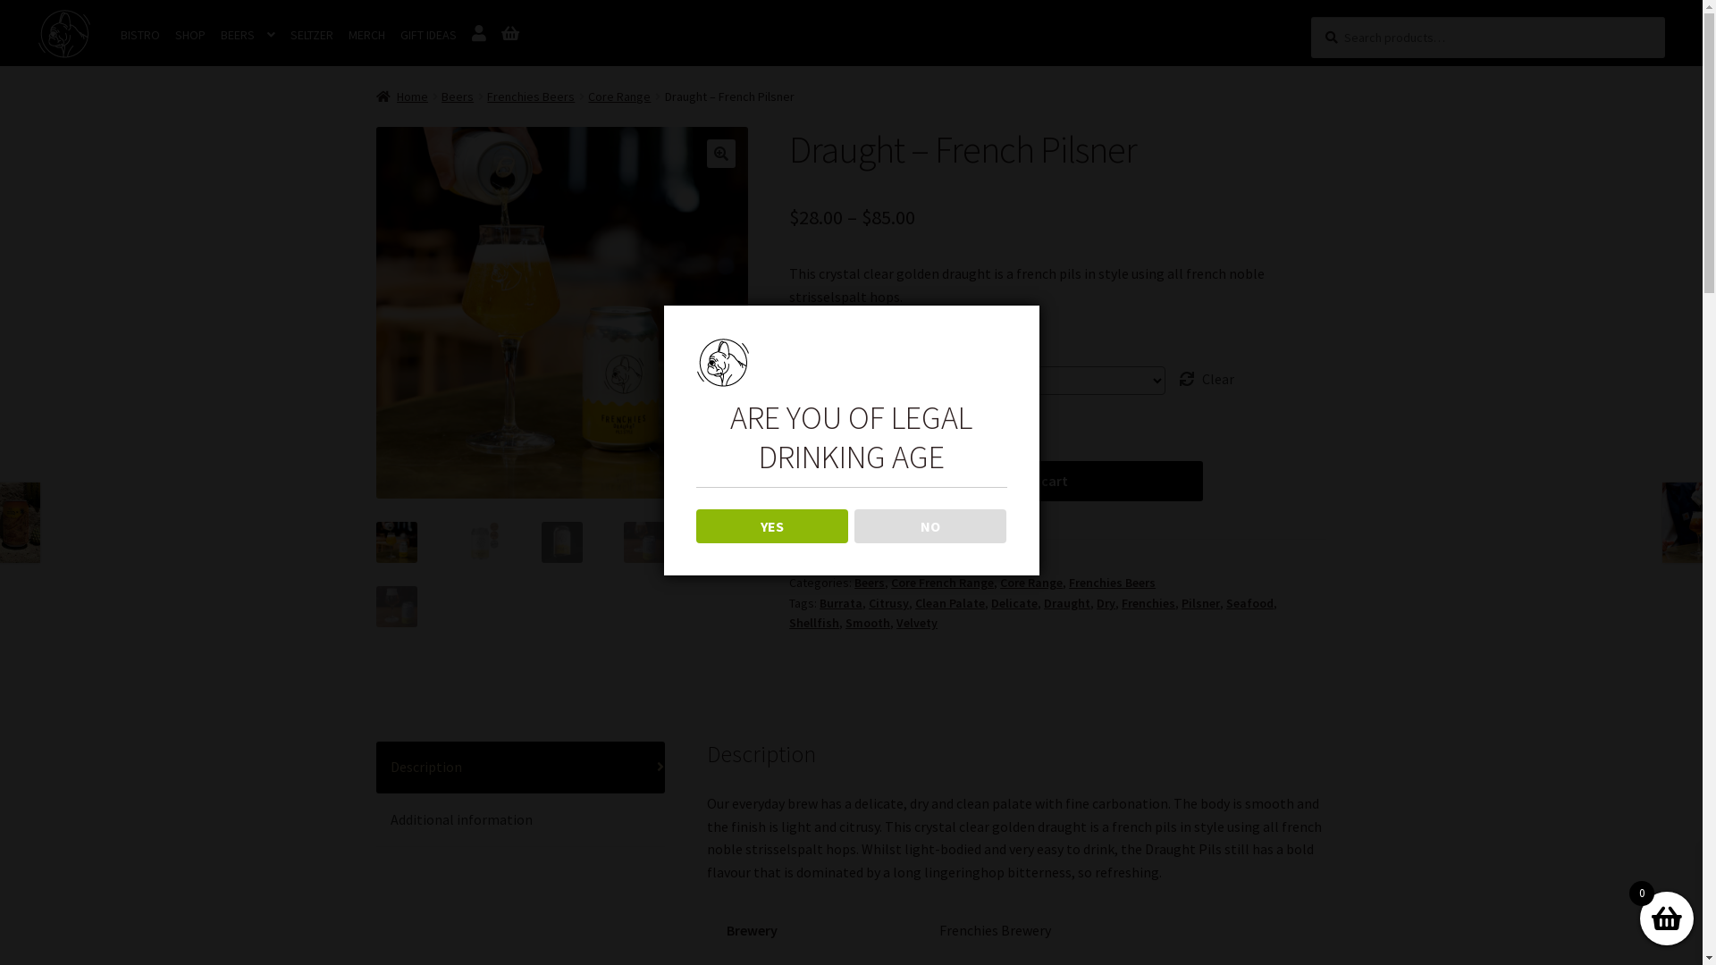 Image resolution: width=1716 pixels, height=965 pixels. I want to click on Draught, so click(1067, 603).